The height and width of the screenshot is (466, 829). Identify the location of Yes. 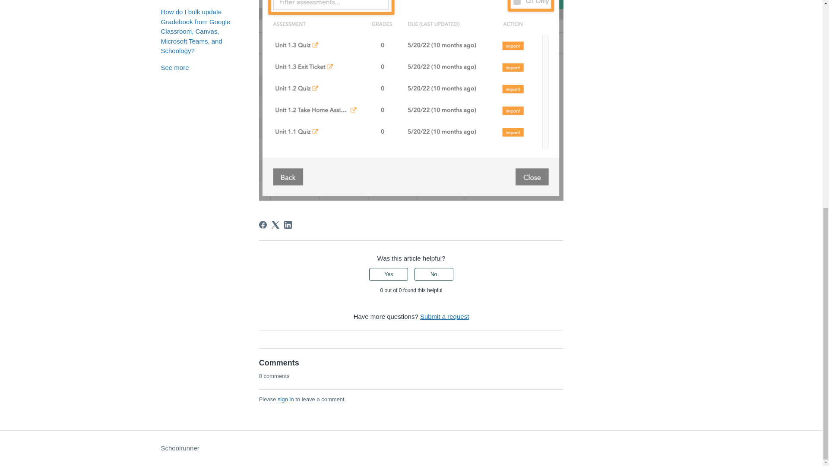
(388, 274).